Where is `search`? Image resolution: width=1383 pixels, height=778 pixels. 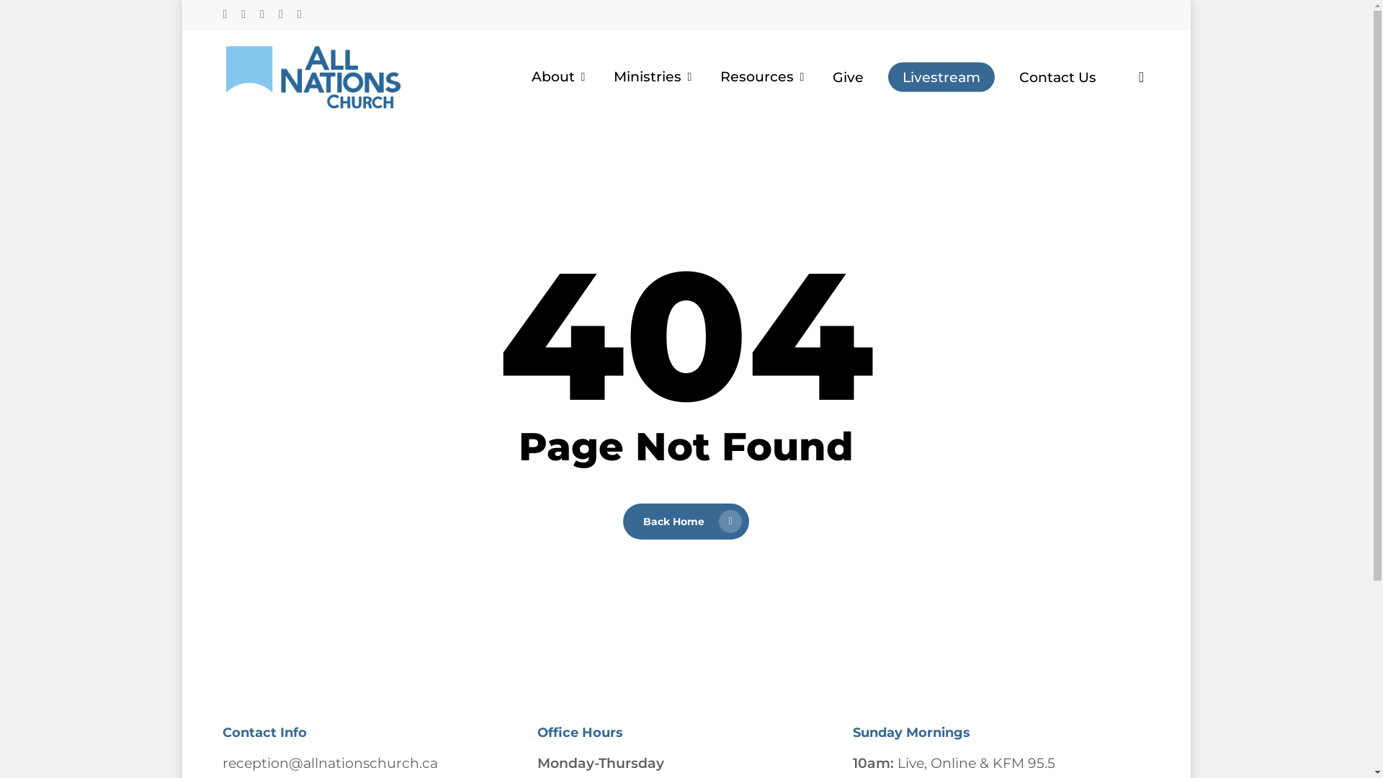
search is located at coordinates (1141, 76).